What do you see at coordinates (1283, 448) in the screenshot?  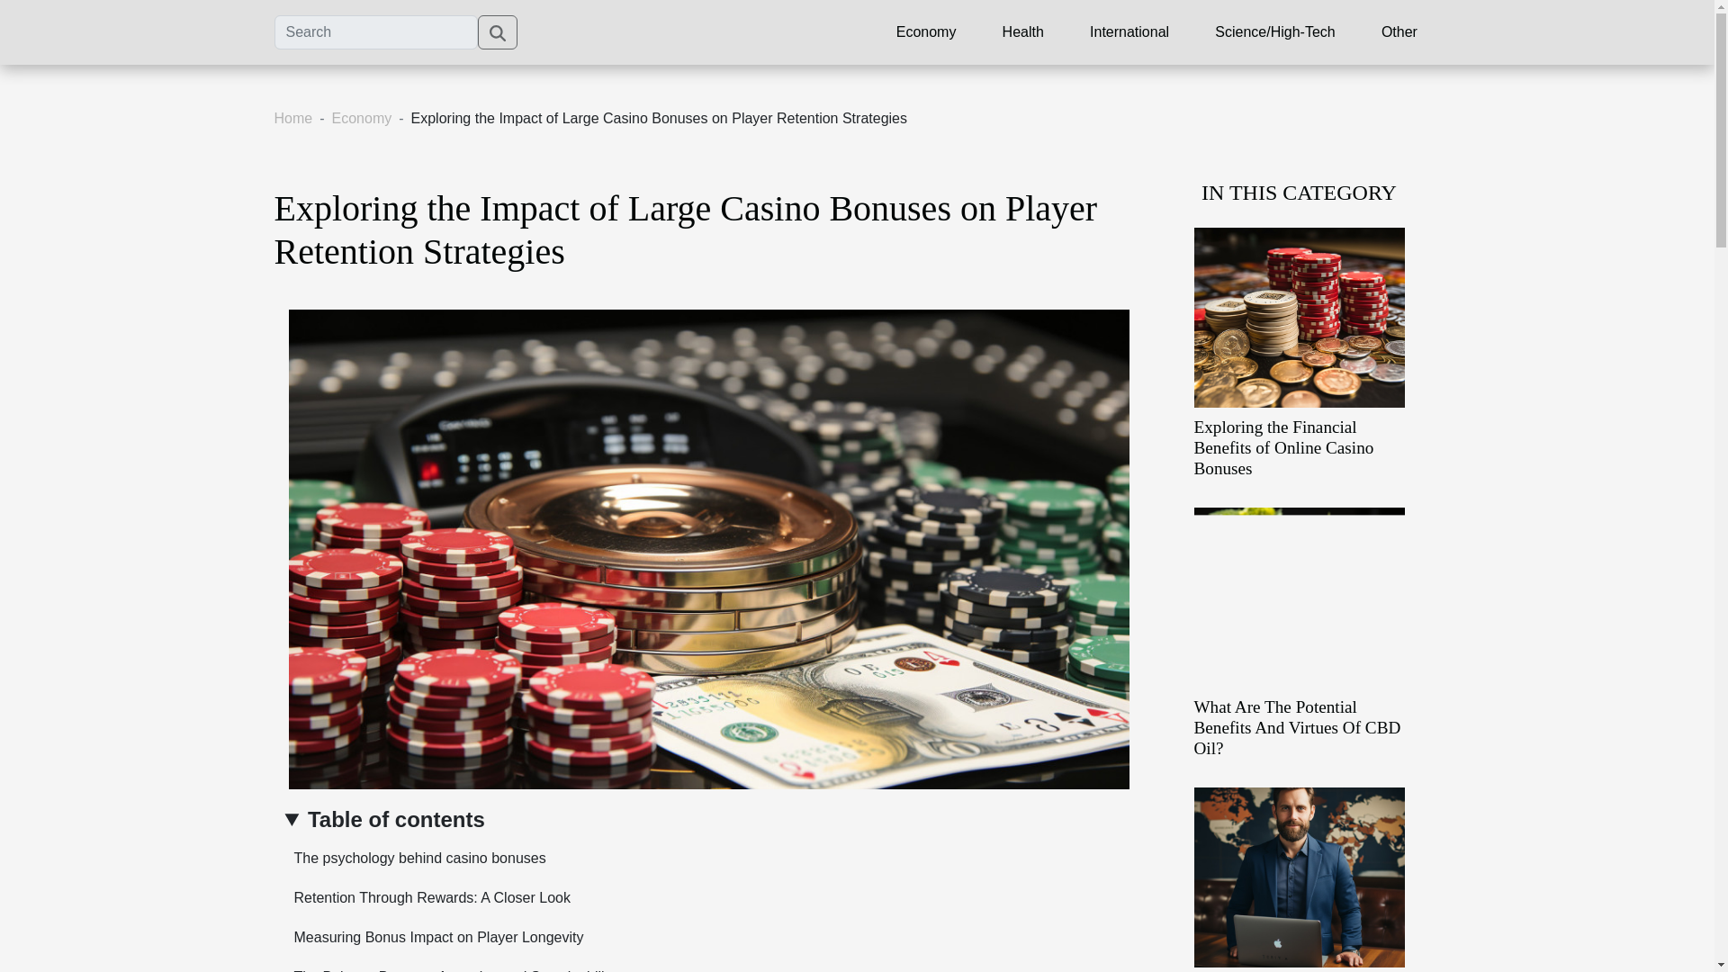 I see `Exploring the Financial Benefits of Online Casino Bonuses` at bounding box center [1283, 448].